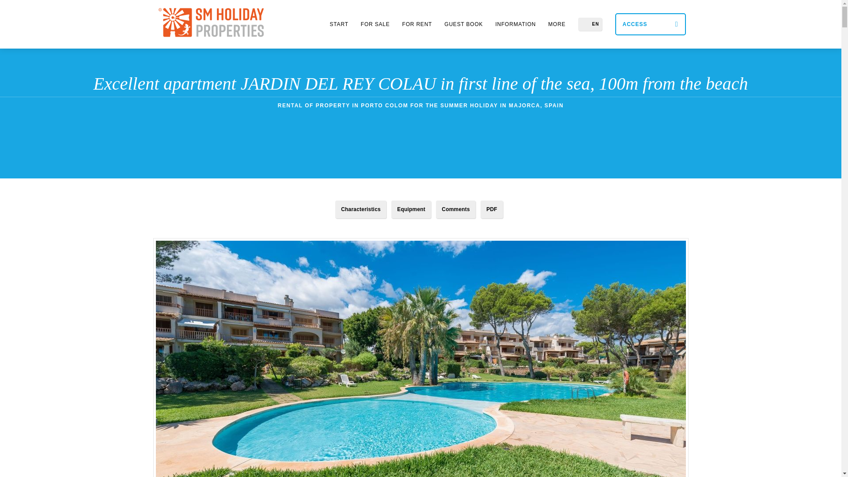 The height and width of the screenshot is (477, 848). What do you see at coordinates (556, 24) in the screenshot?
I see `MORE` at bounding box center [556, 24].